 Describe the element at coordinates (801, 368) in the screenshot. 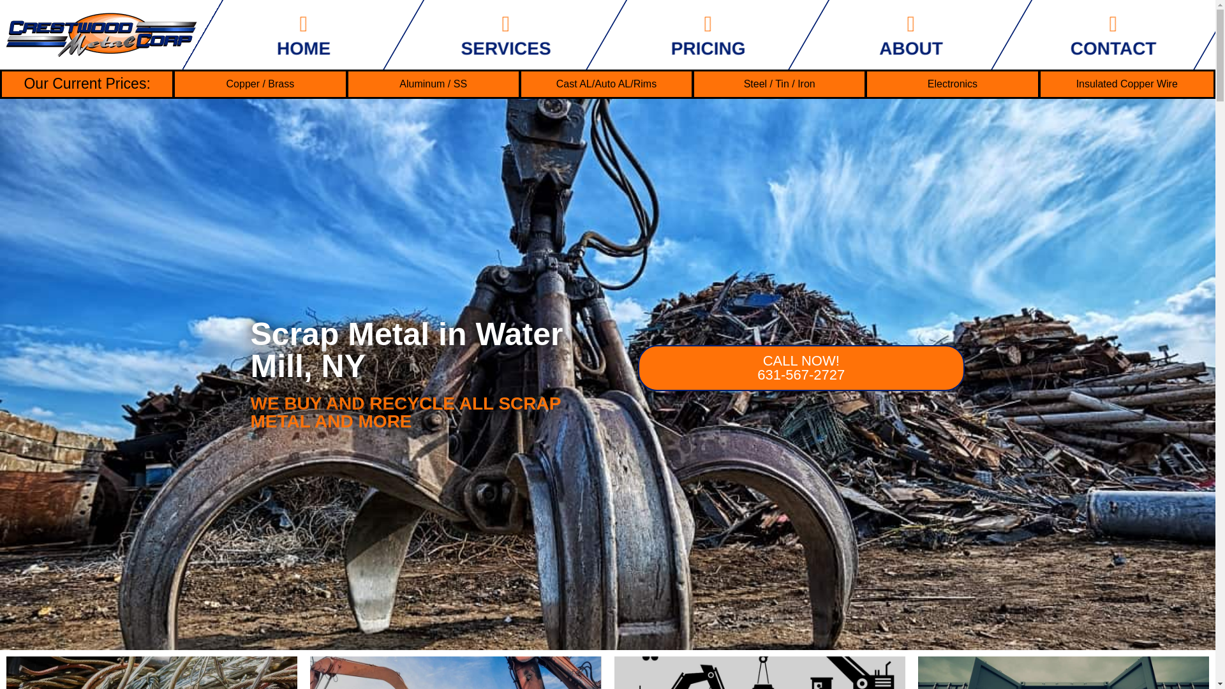

I see `CONTACT` at that location.